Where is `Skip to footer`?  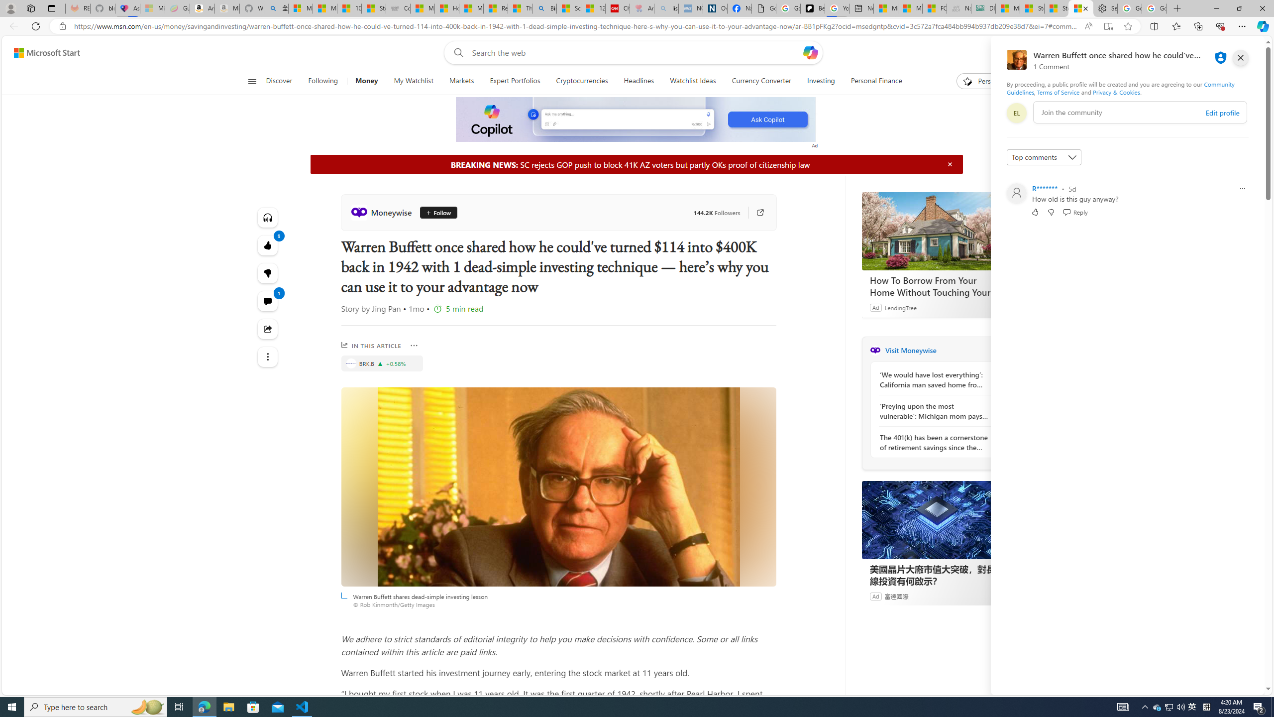
Skip to footer is located at coordinates (41, 53).